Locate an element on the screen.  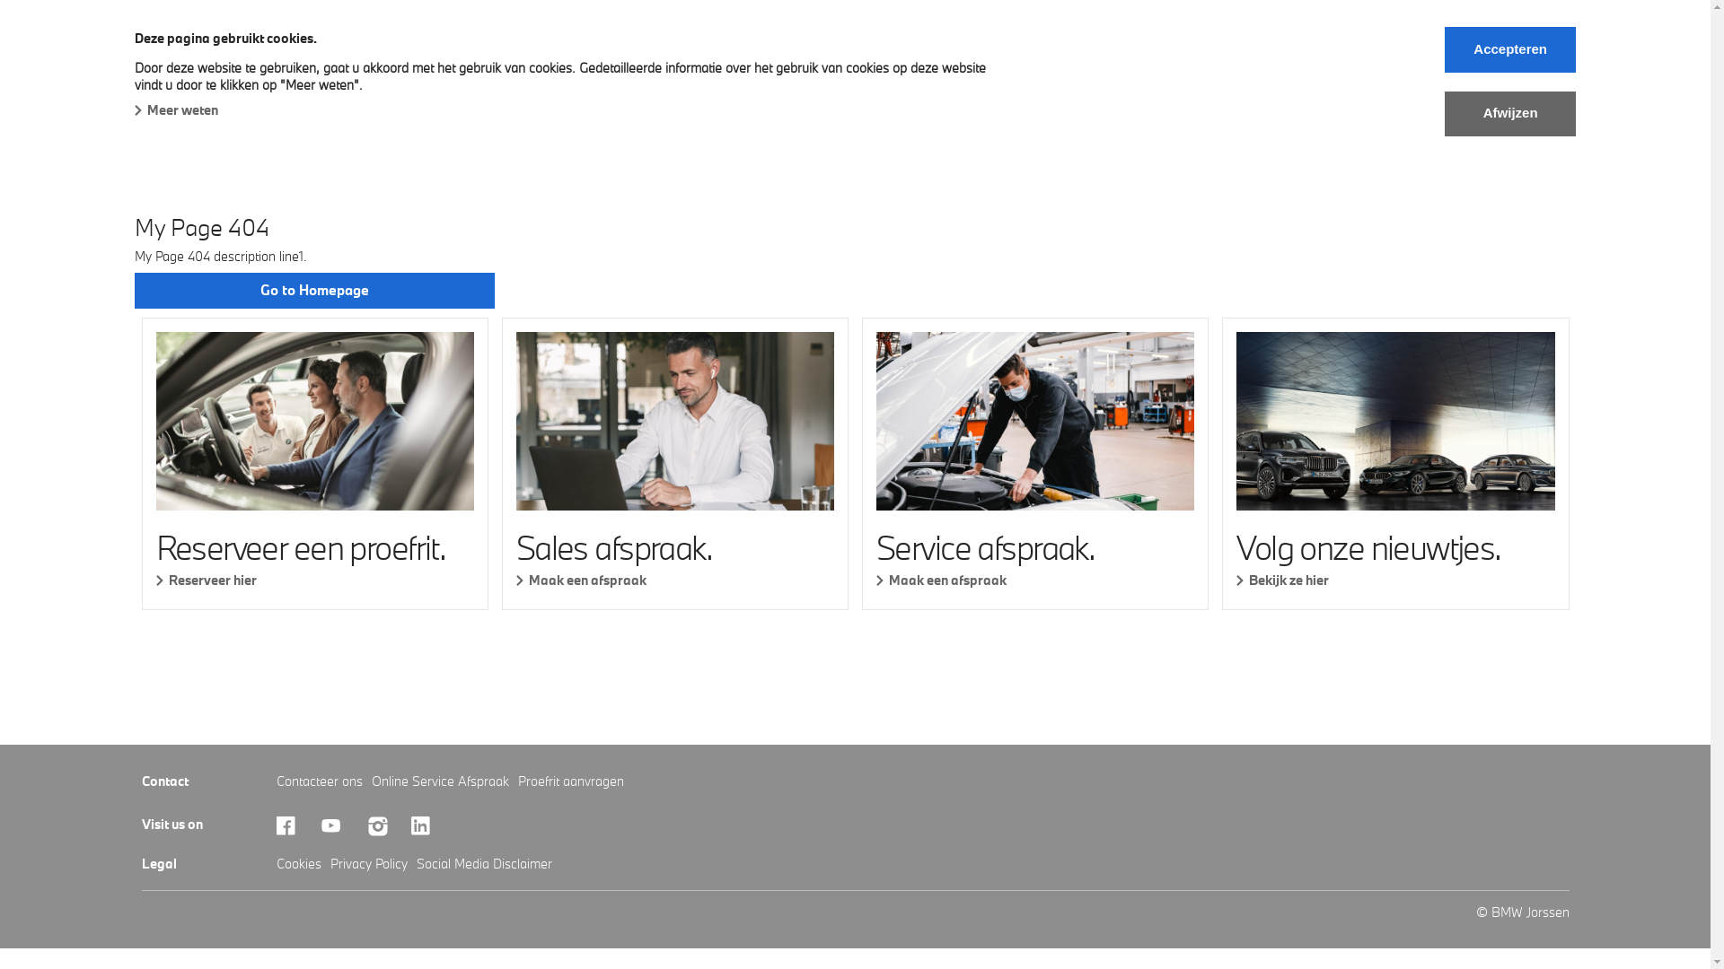
Privacy Policy is located at coordinates (369, 863).